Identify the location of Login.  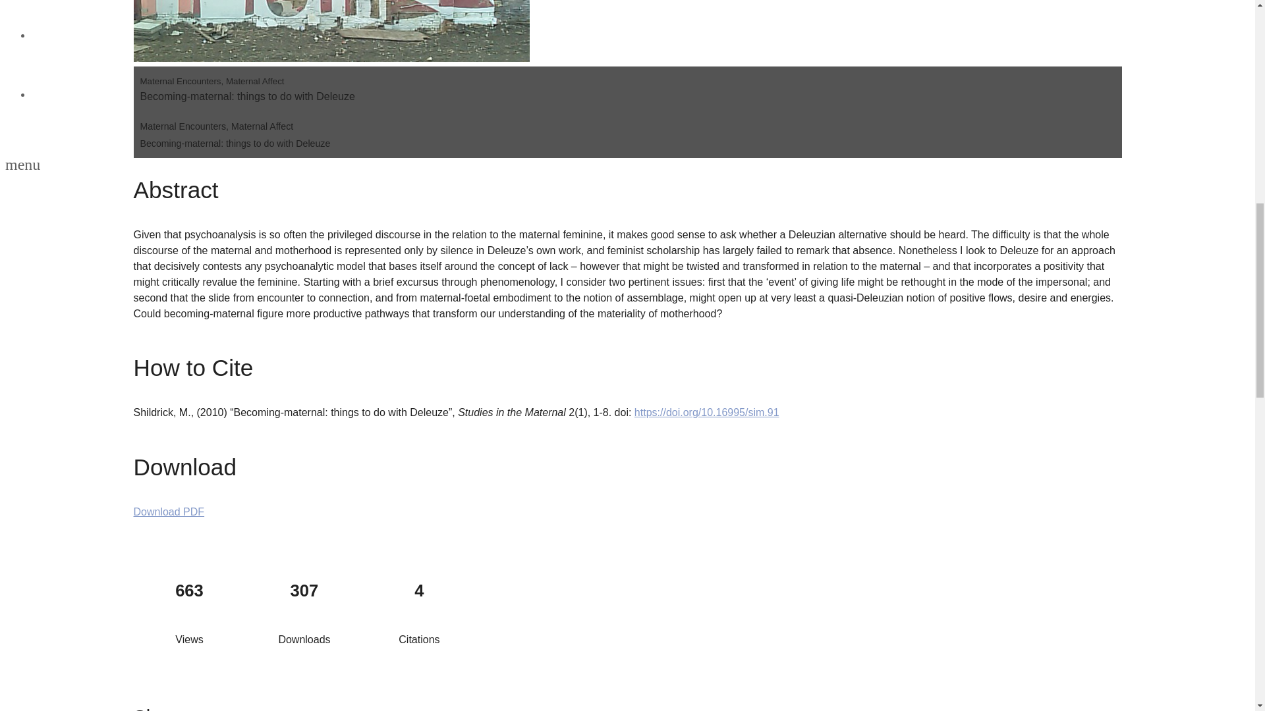
(46, 35).